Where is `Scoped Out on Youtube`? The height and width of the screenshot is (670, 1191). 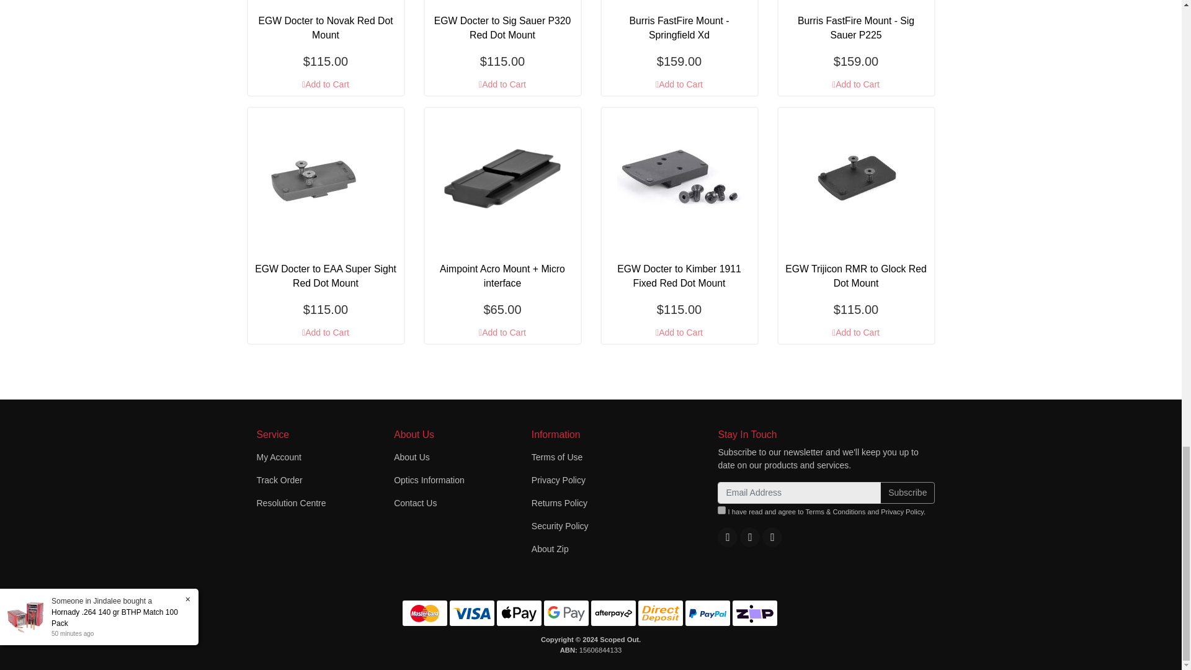 Scoped Out on Youtube is located at coordinates (749, 536).